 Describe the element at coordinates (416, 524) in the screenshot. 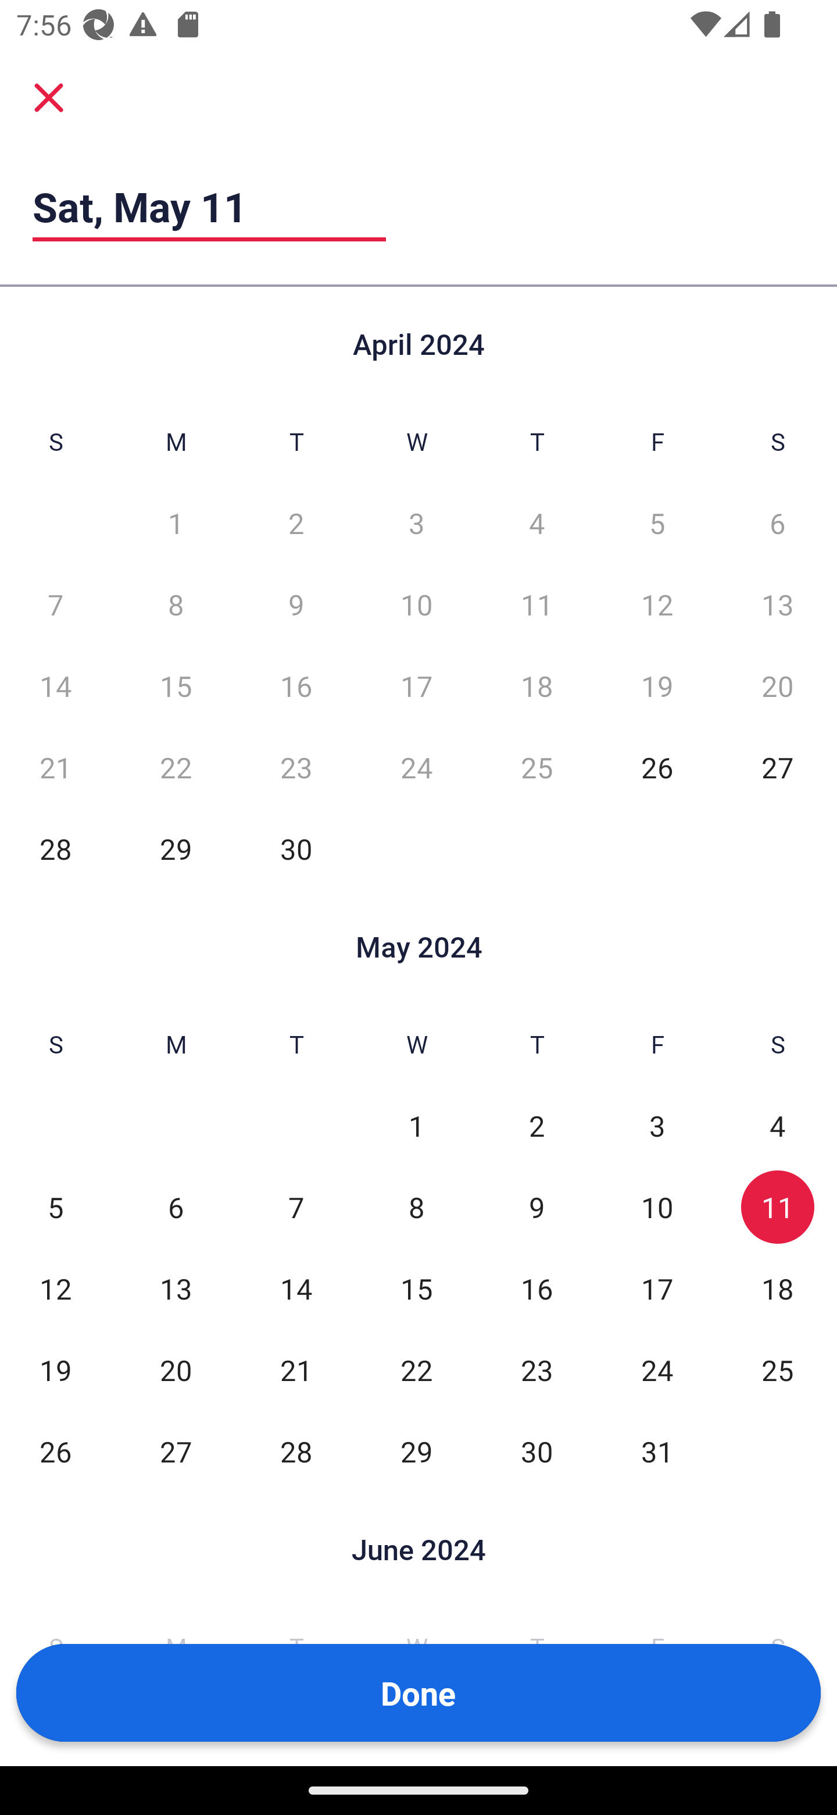

I see `3 Wed, Apr 3, Not Selected` at that location.